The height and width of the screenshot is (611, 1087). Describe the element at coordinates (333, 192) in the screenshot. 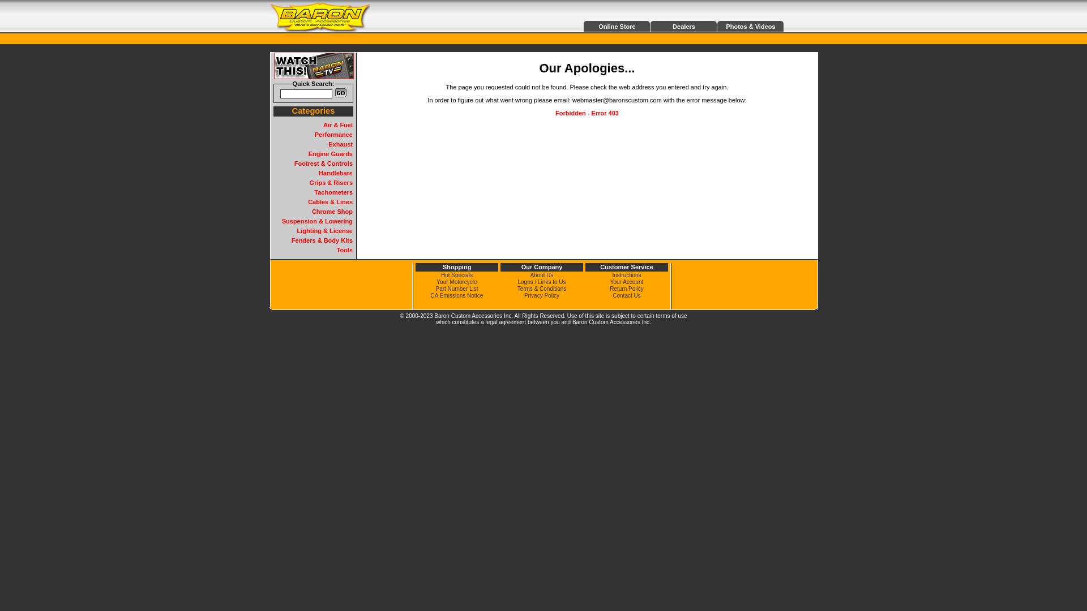

I see `Tachometers` at that location.